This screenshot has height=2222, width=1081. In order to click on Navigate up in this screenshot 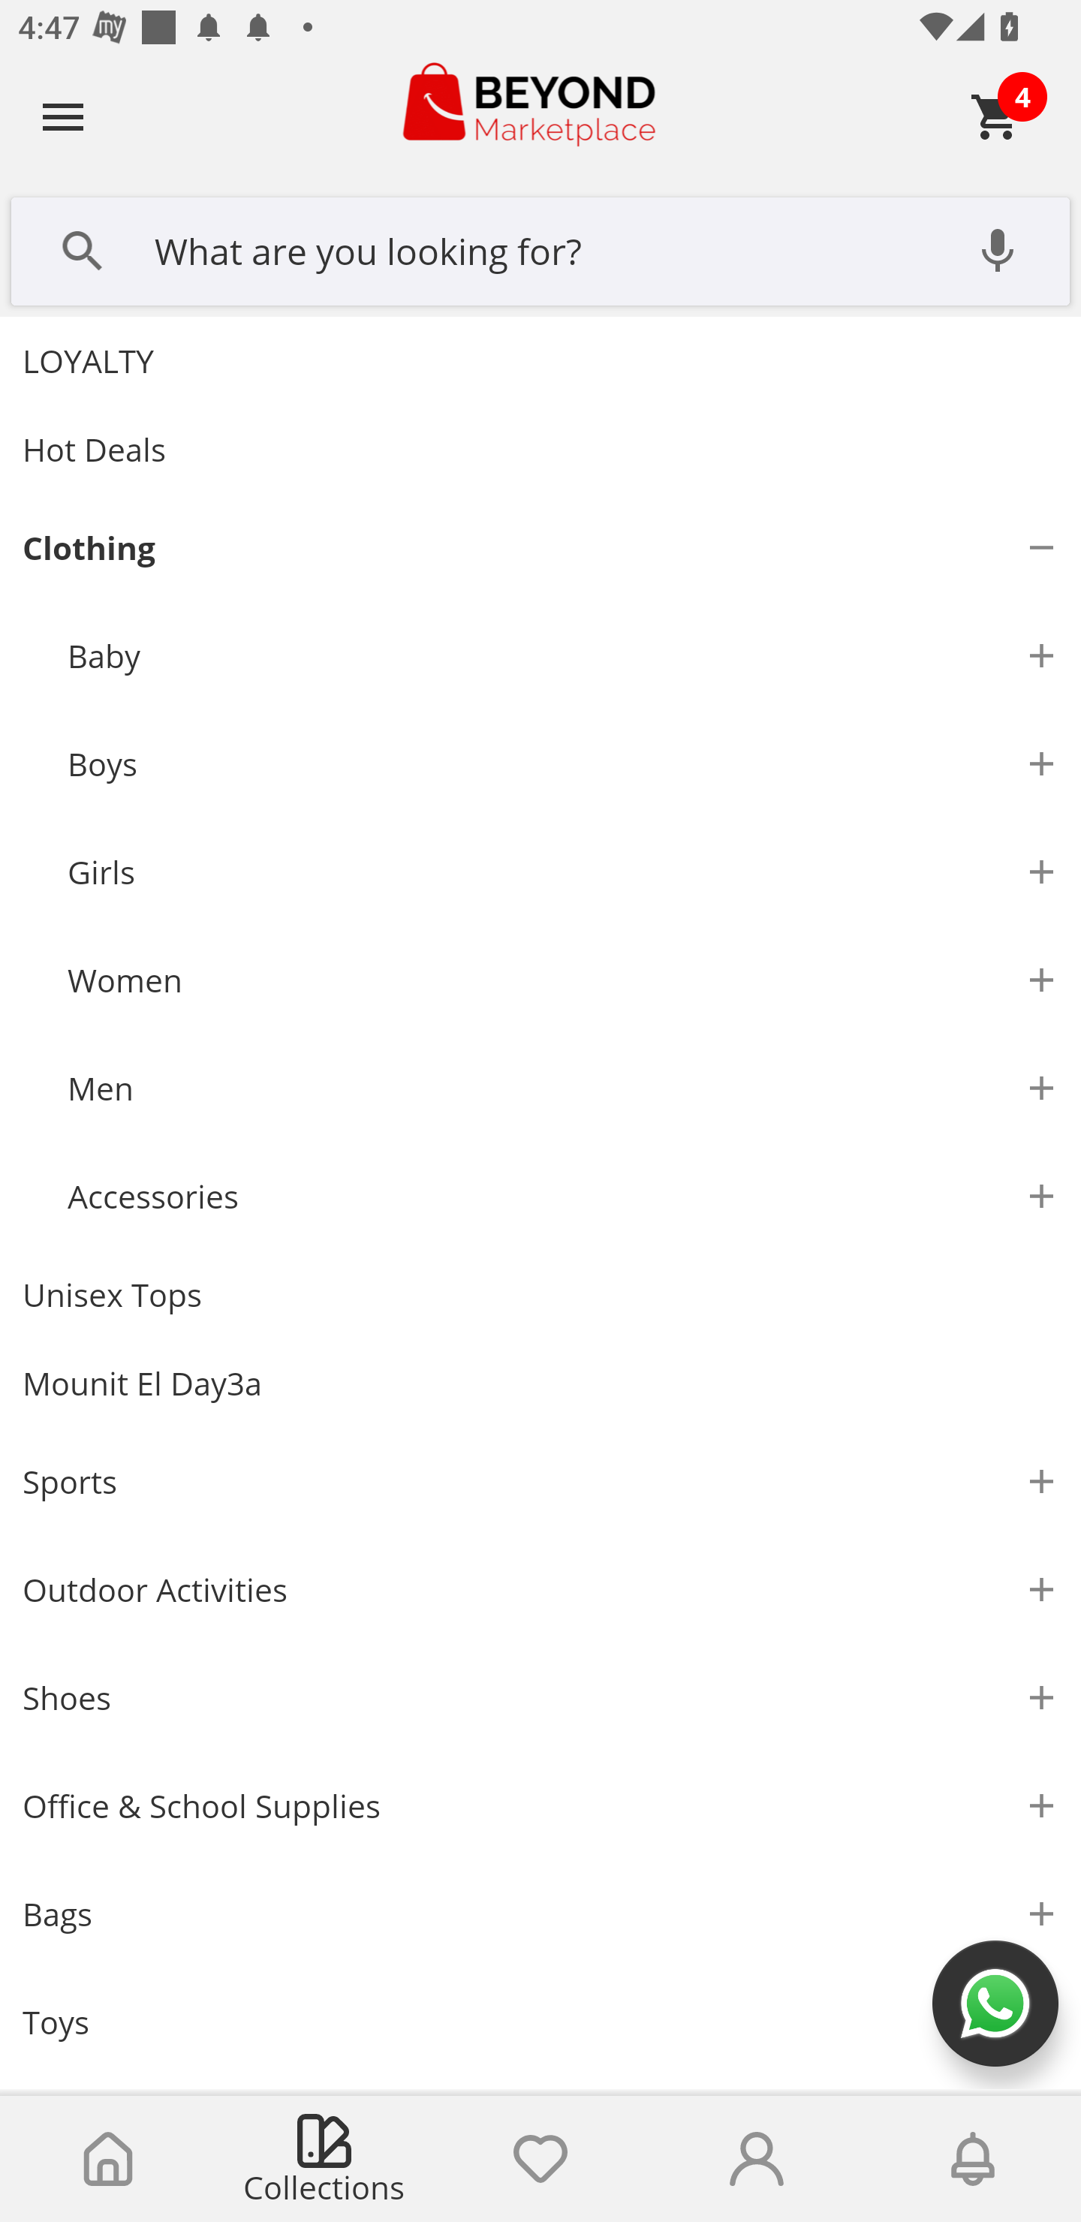, I will do `click(63, 116)`.